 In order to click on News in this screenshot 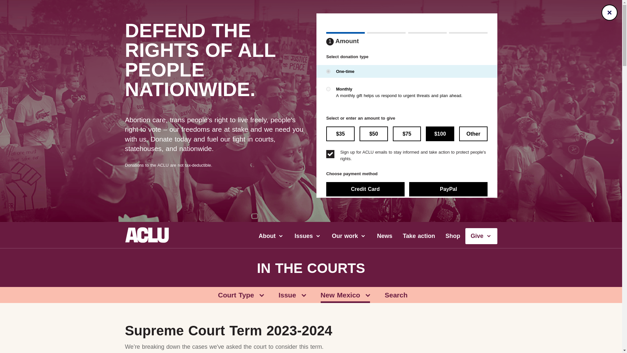, I will do `click(385, 236)`.